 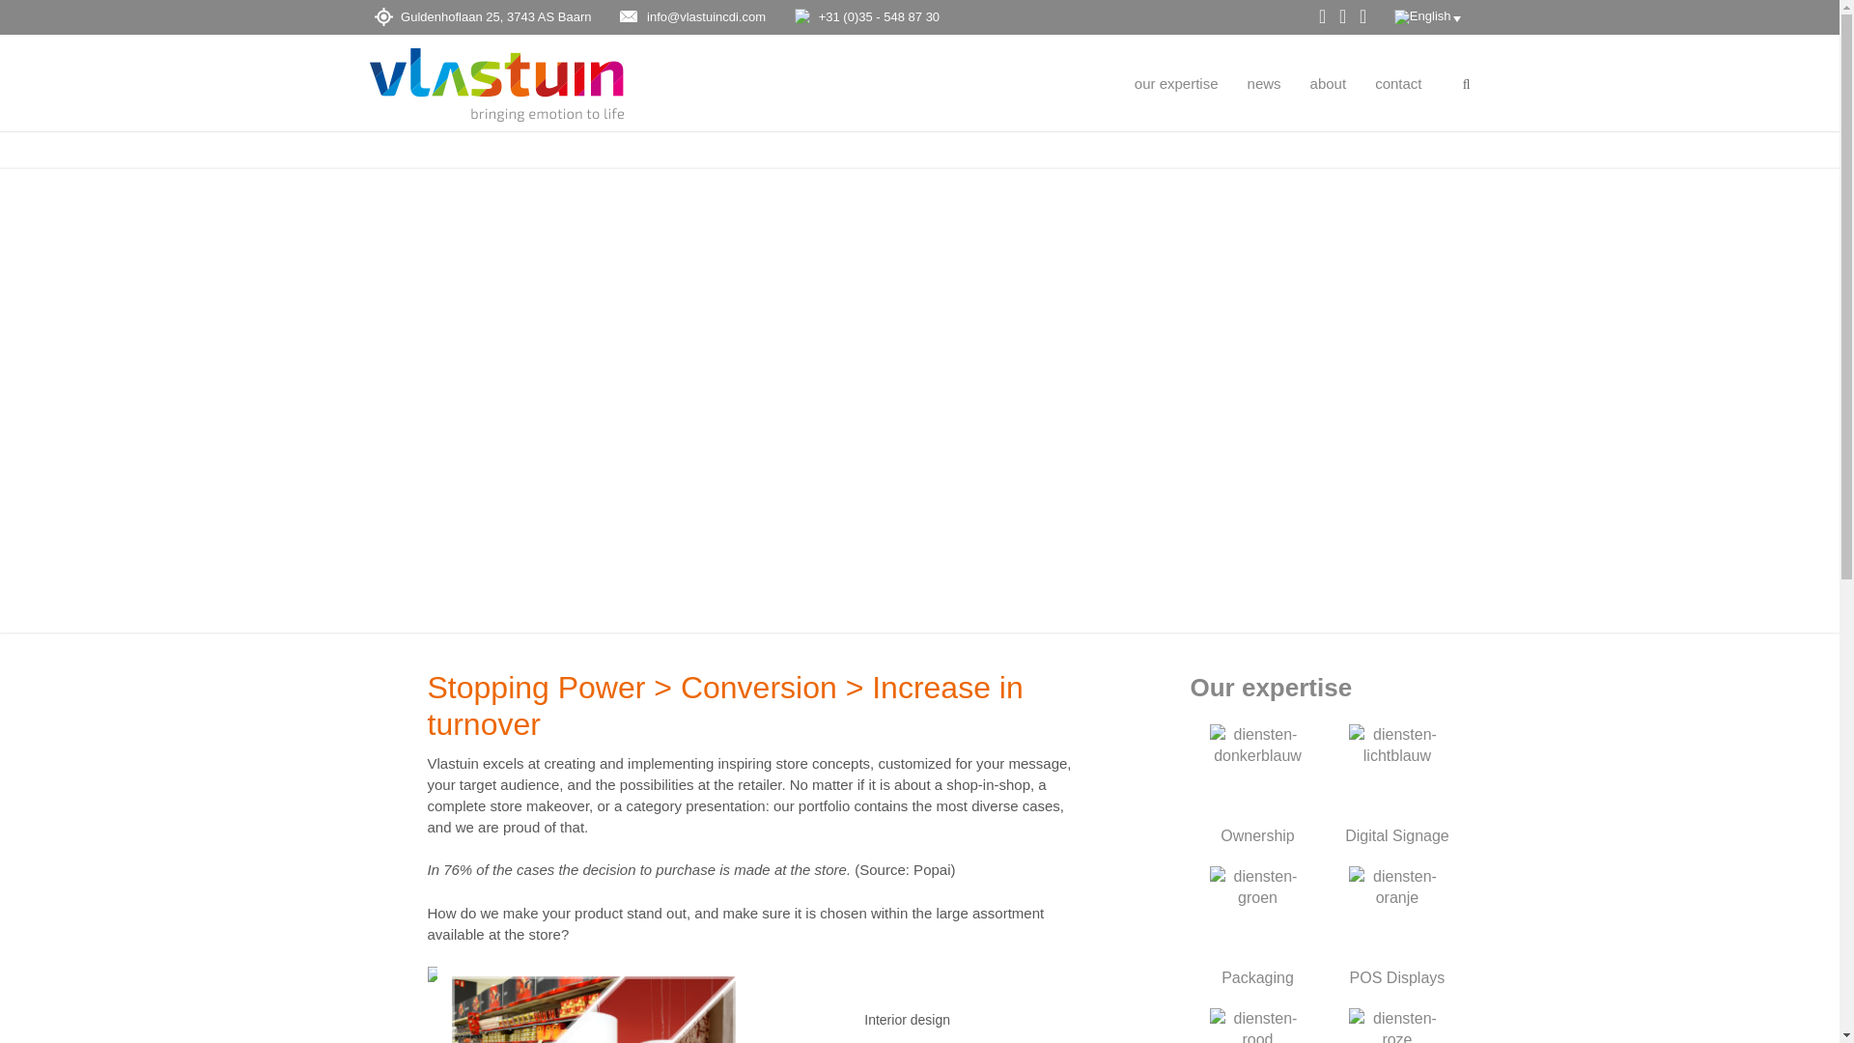 I want to click on about, so click(x=1329, y=83).